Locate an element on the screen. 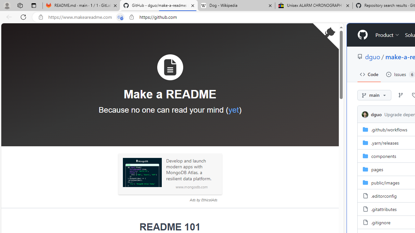  yet is located at coordinates (233, 110).